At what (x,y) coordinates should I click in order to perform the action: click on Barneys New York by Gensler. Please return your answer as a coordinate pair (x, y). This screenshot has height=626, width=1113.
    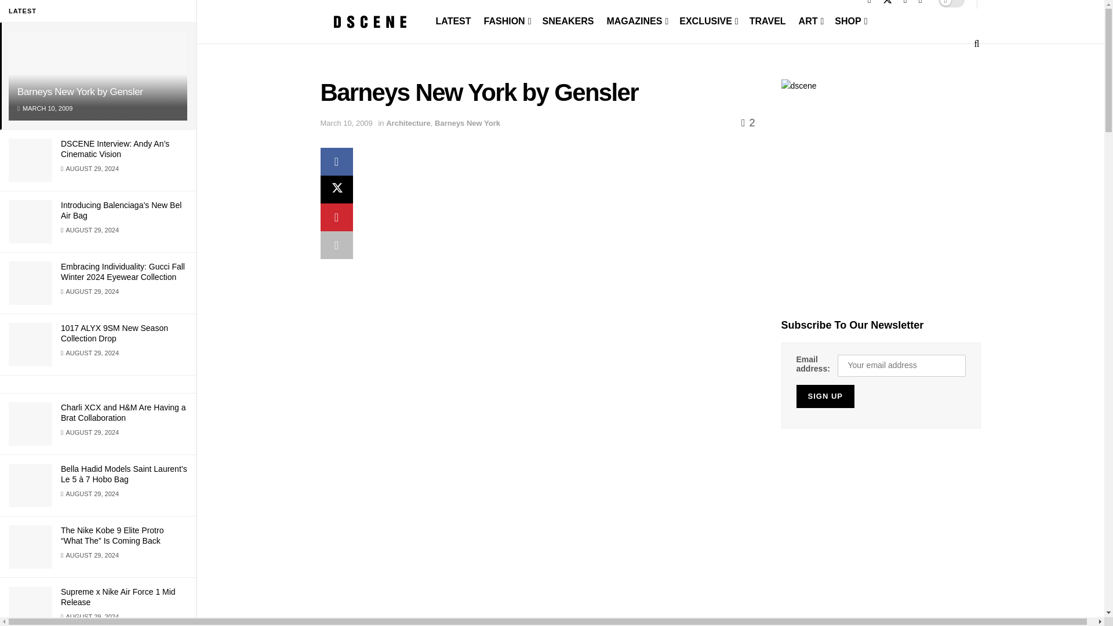
    Looking at the image, I should click on (80, 92).